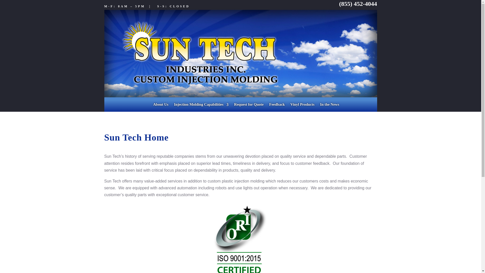 This screenshot has width=485, height=273. What do you see at coordinates (302, 105) in the screenshot?
I see `Vinyl Products` at bounding box center [302, 105].